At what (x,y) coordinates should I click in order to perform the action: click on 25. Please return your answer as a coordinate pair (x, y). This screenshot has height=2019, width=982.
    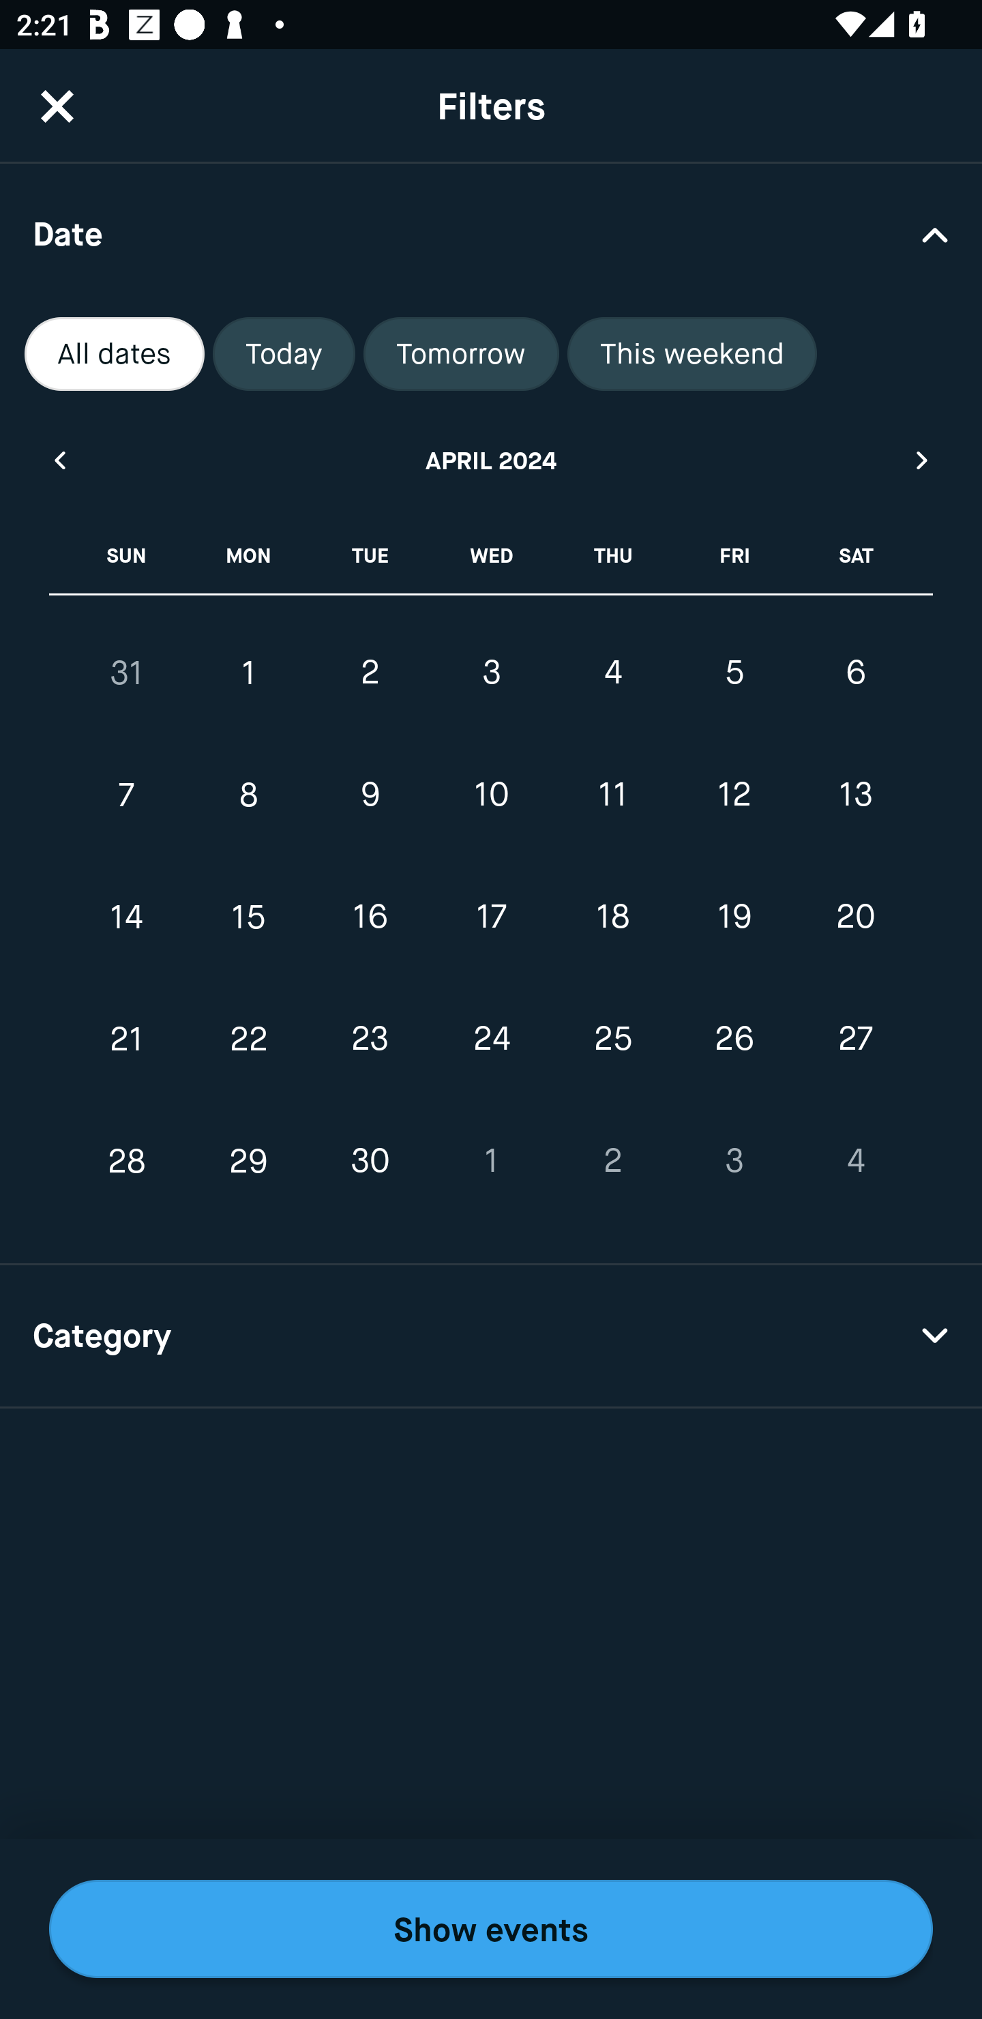
    Looking at the image, I should click on (612, 1038).